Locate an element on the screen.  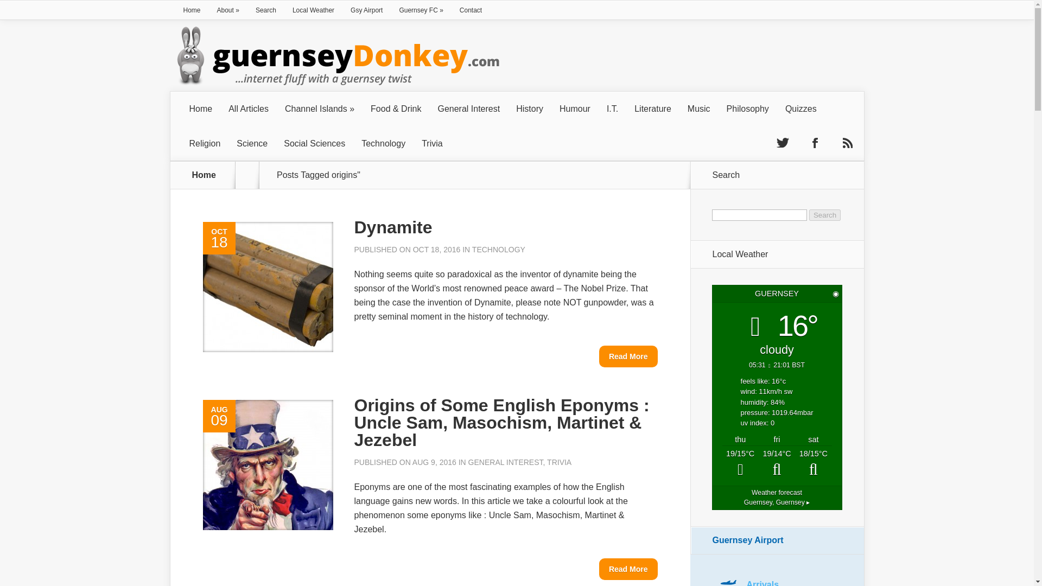
Mostly Cloudy is located at coordinates (776, 464).